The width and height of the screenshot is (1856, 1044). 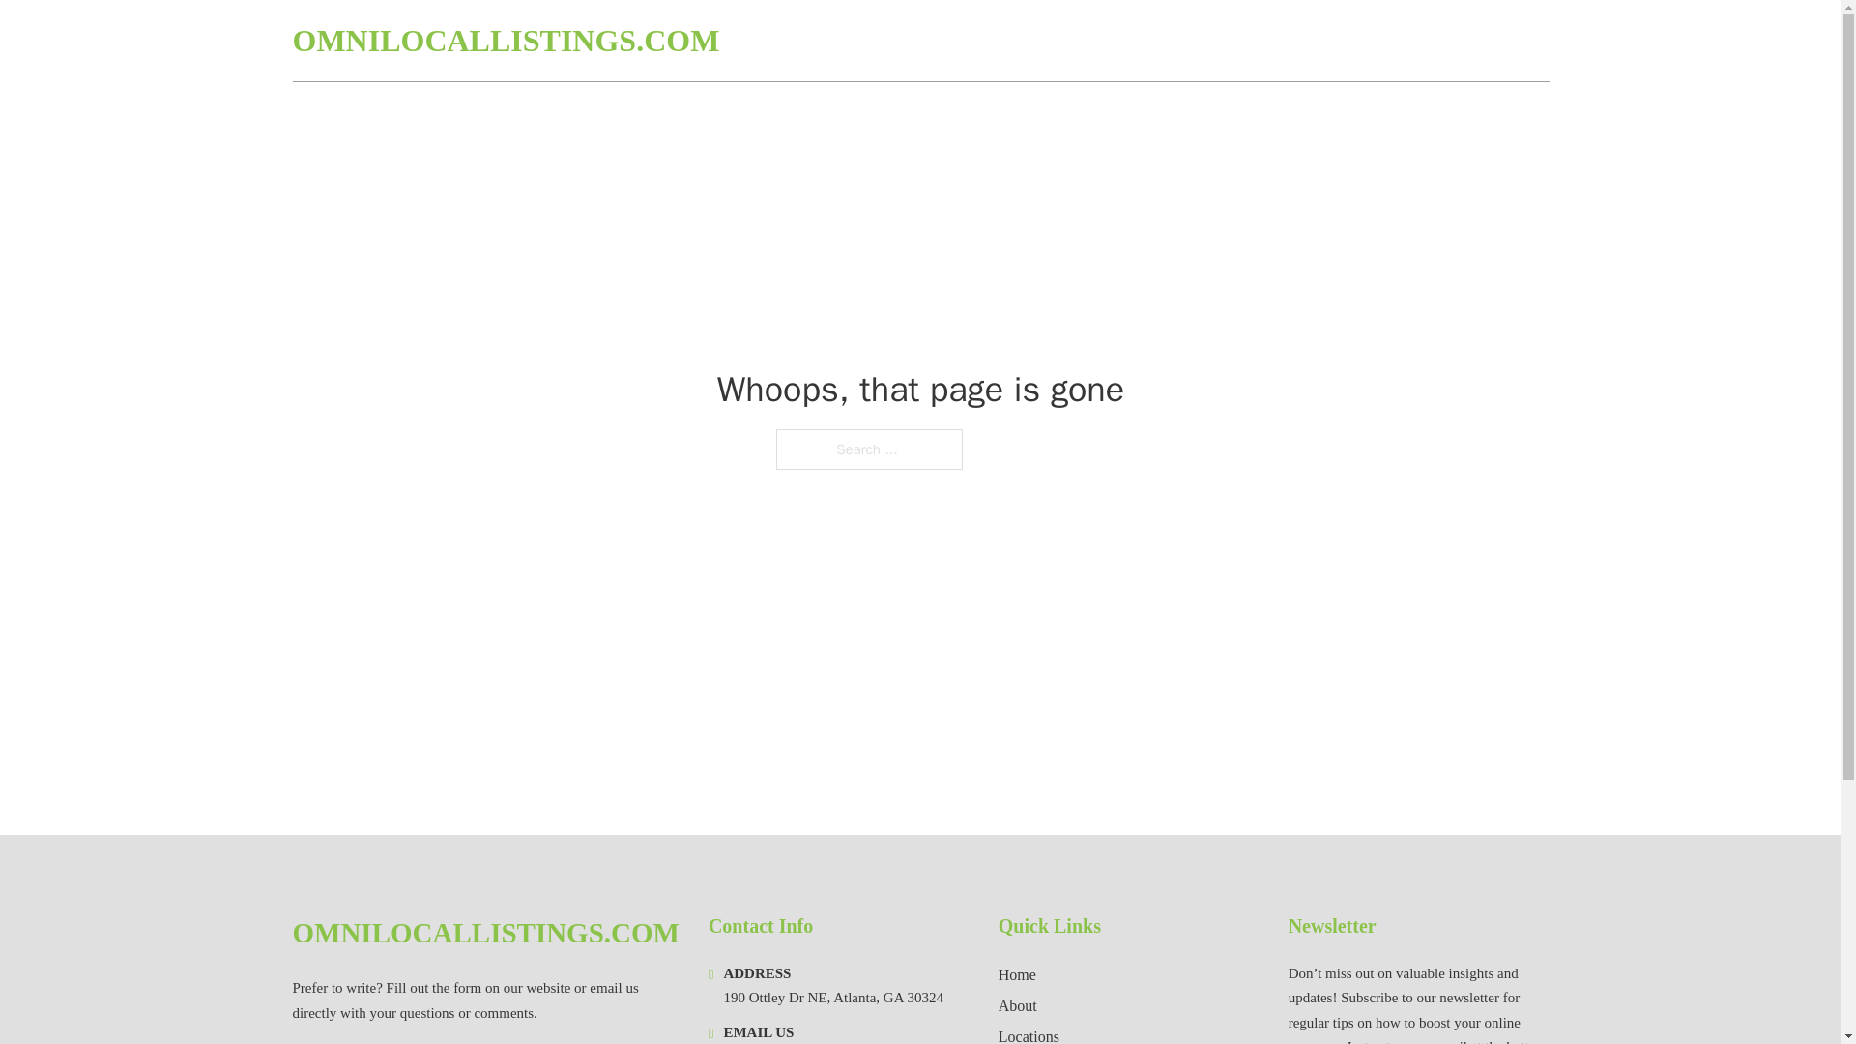 What do you see at coordinates (1289, 41) in the screenshot?
I see `HOME` at bounding box center [1289, 41].